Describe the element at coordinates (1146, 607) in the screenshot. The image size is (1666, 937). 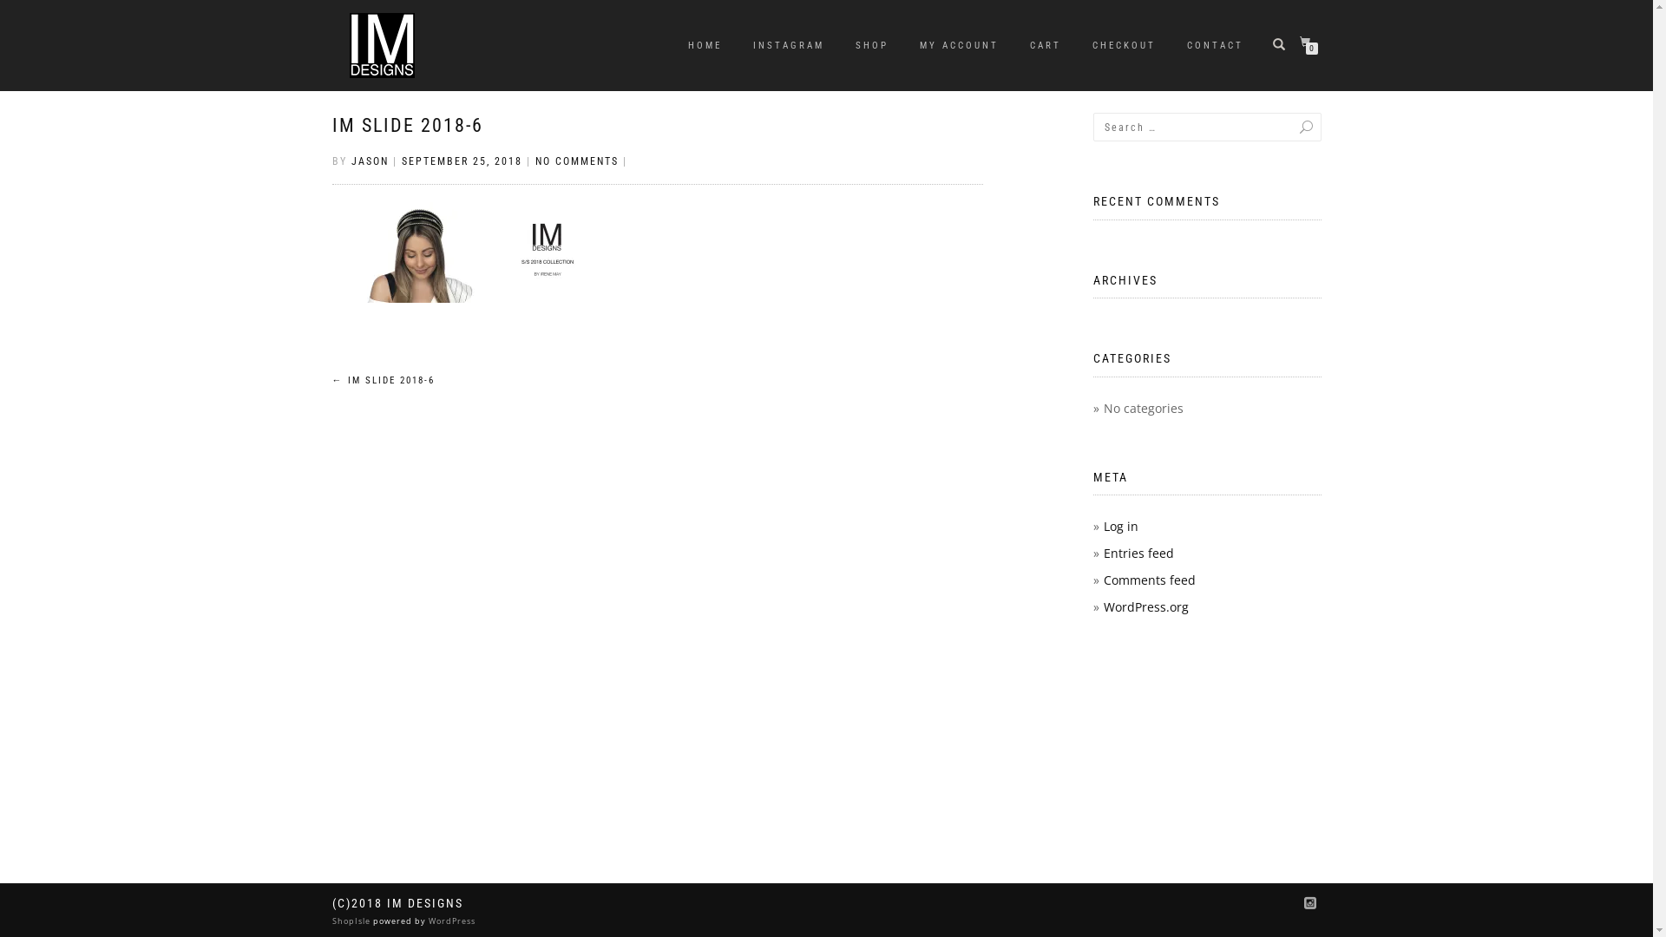
I see `WordPress.org` at that location.